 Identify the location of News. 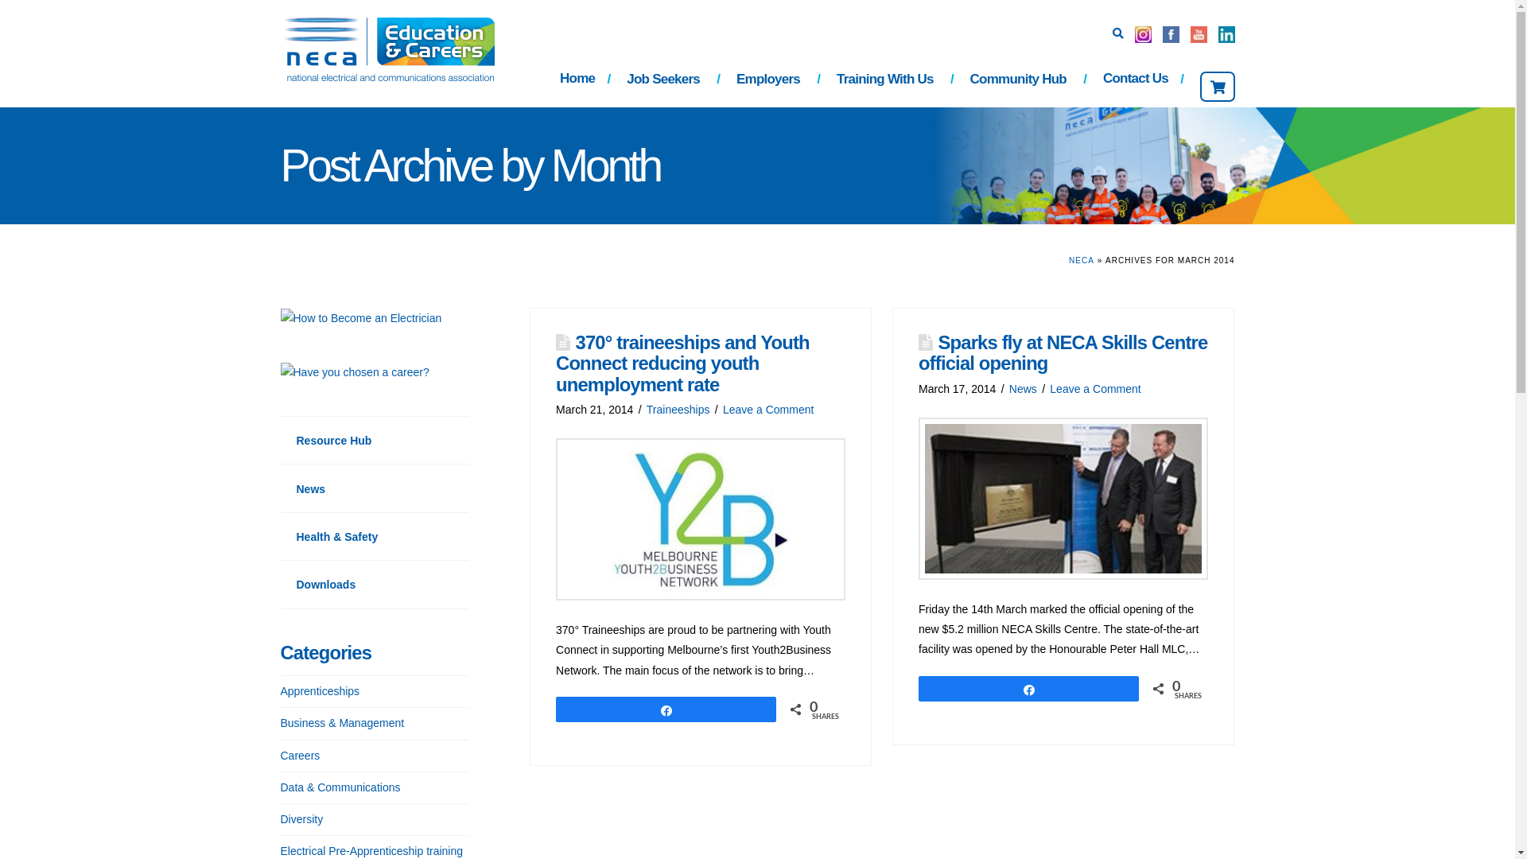
(1023, 388).